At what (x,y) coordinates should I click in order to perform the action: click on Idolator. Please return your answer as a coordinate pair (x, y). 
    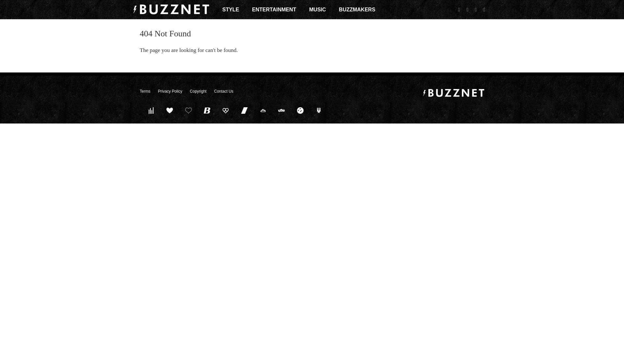
    Looking at the image, I should click on (170, 110).